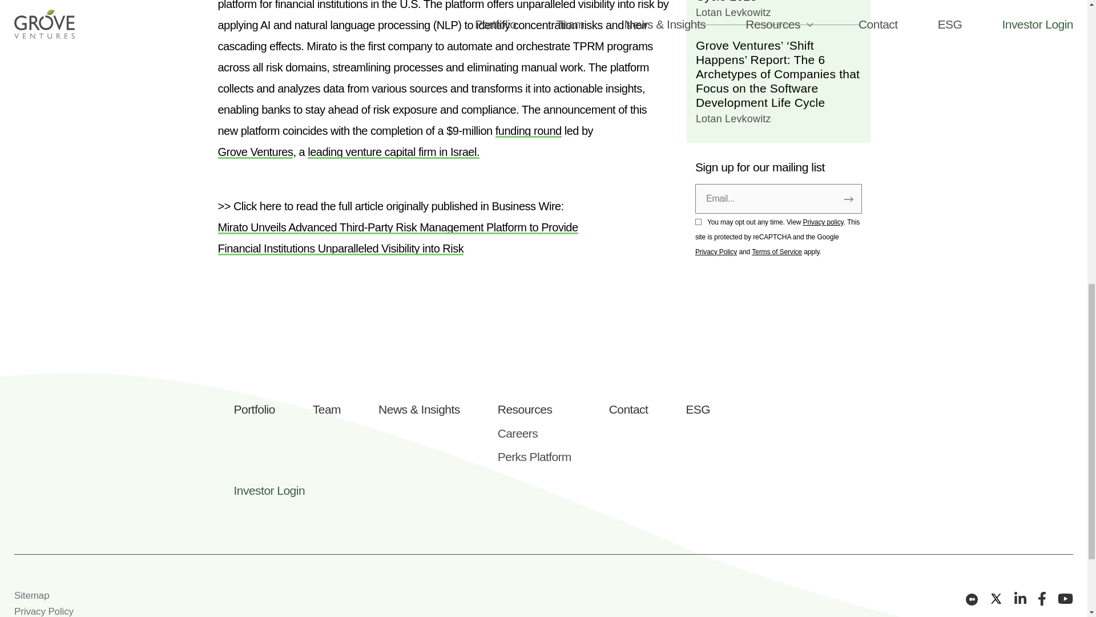 The height and width of the screenshot is (617, 1096). Describe the element at coordinates (848, 2) in the screenshot. I see `Submit` at that location.